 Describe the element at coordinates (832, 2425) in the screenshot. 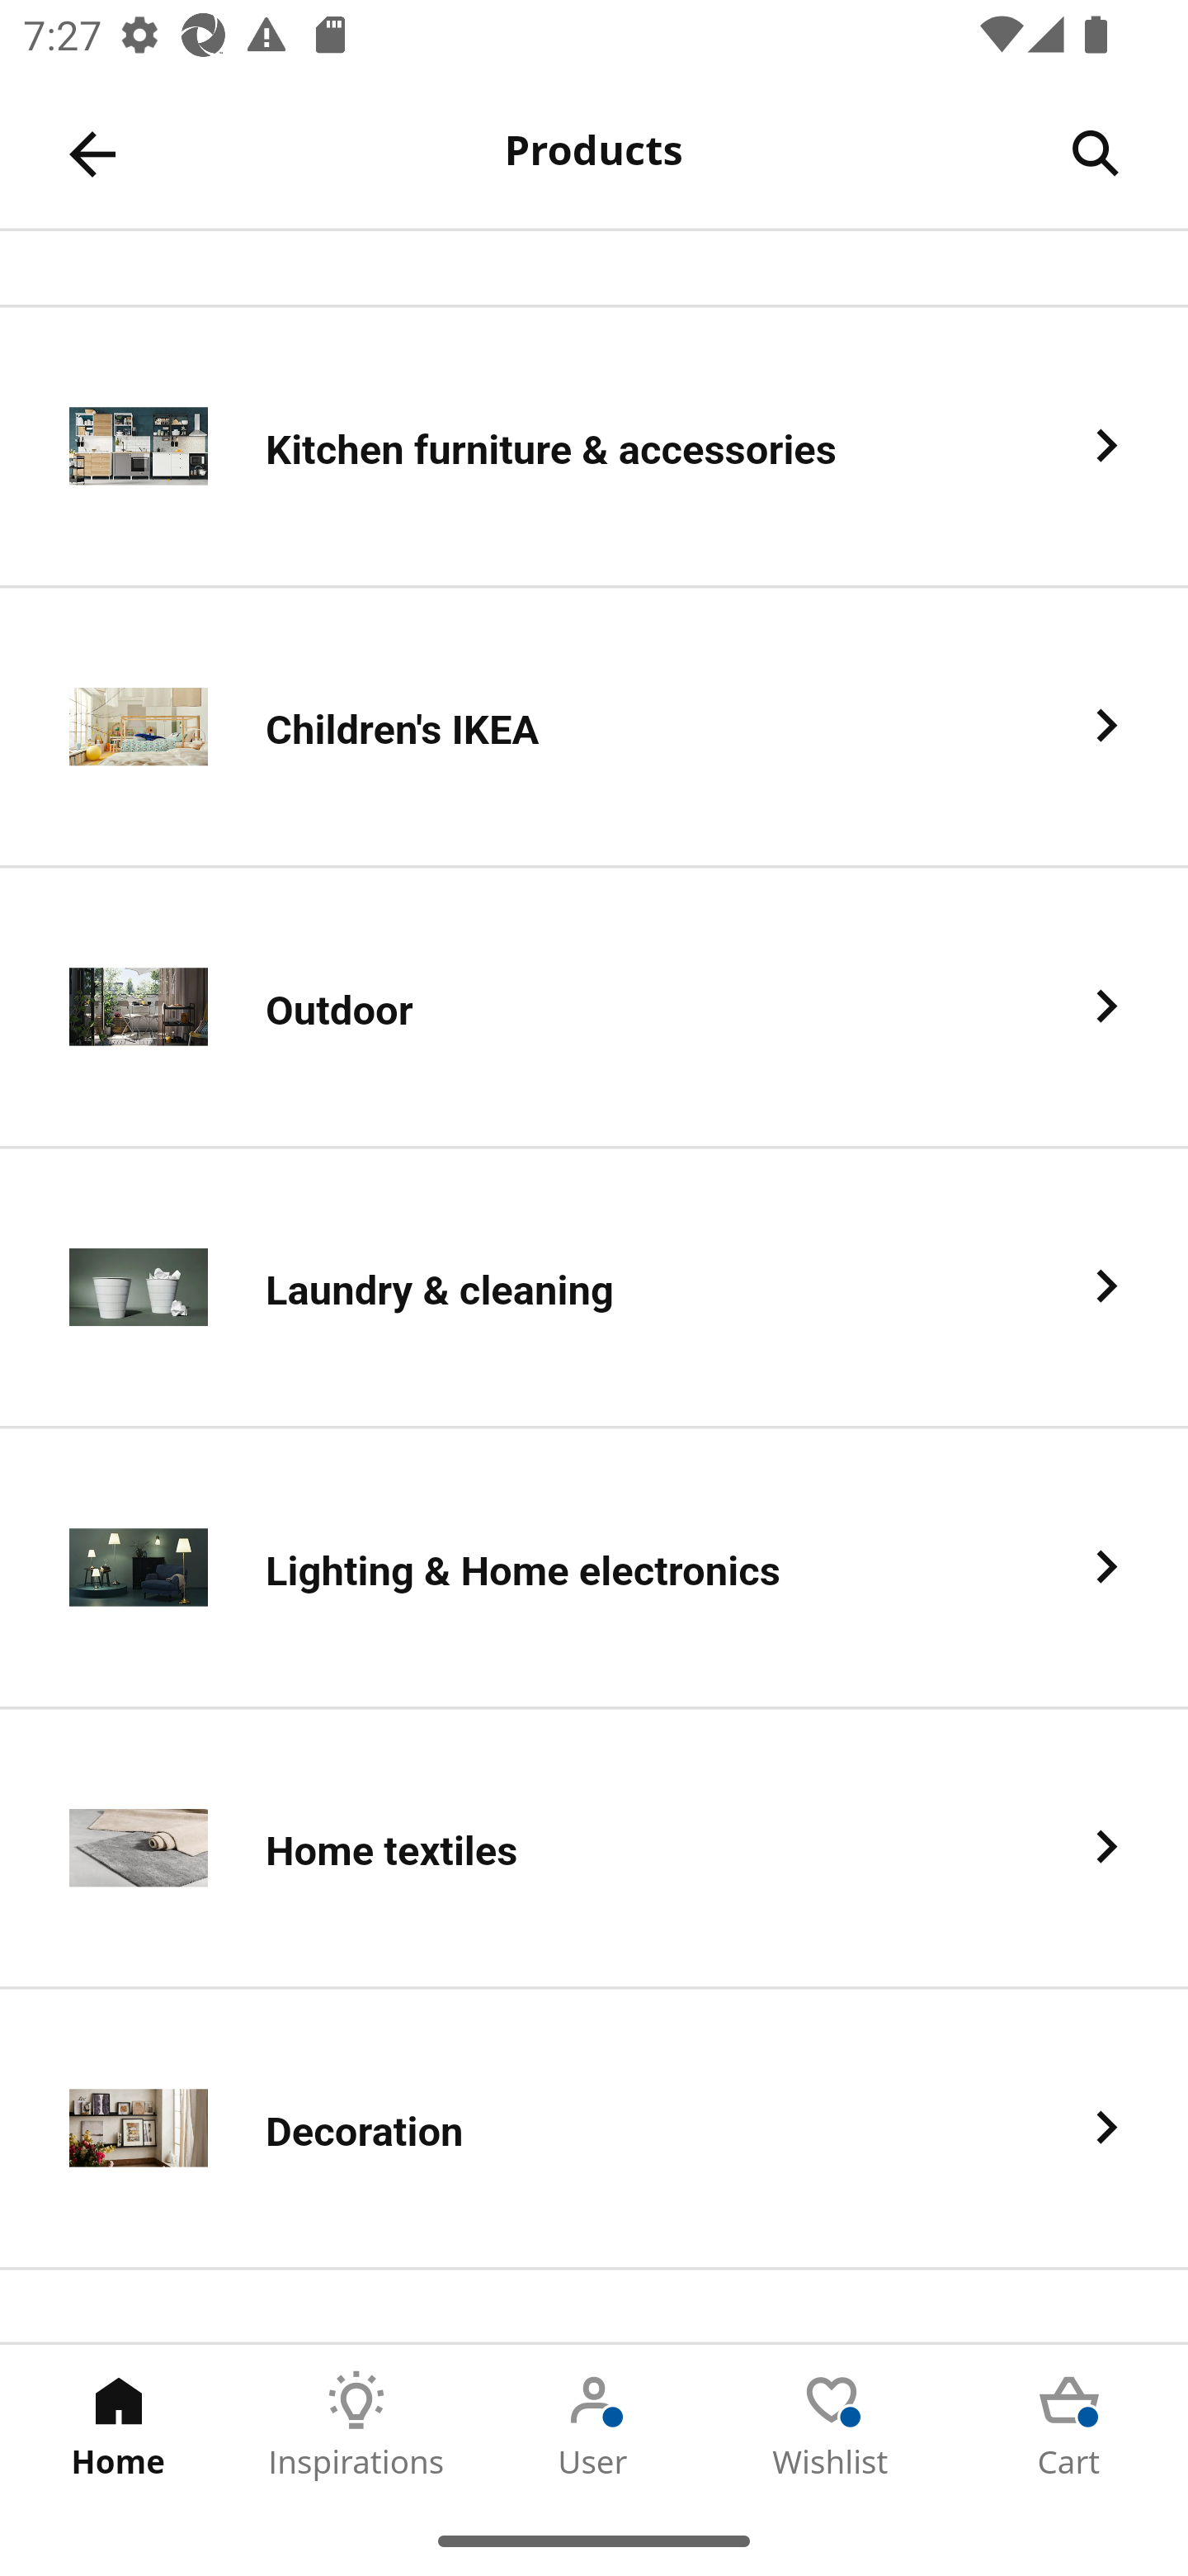

I see `Wishlist
Tab 4 of 5` at that location.